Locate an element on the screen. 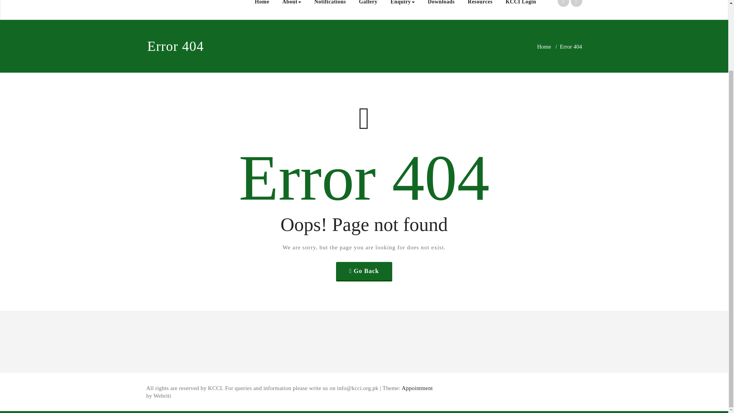 The image size is (734, 413). Home is located at coordinates (262, 5).